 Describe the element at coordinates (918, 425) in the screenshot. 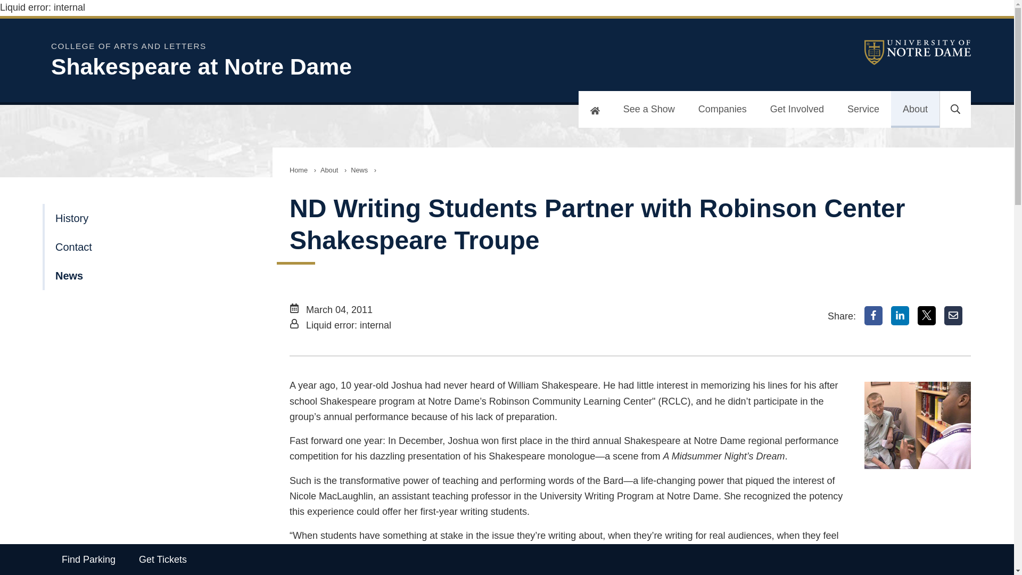

I see `Notre Dame and Robinson Center students` at that location.